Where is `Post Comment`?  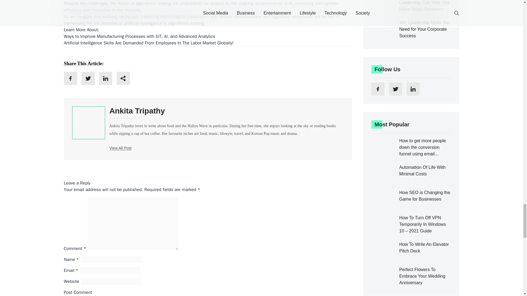
Post Comment is located at coordinates (78, 292).